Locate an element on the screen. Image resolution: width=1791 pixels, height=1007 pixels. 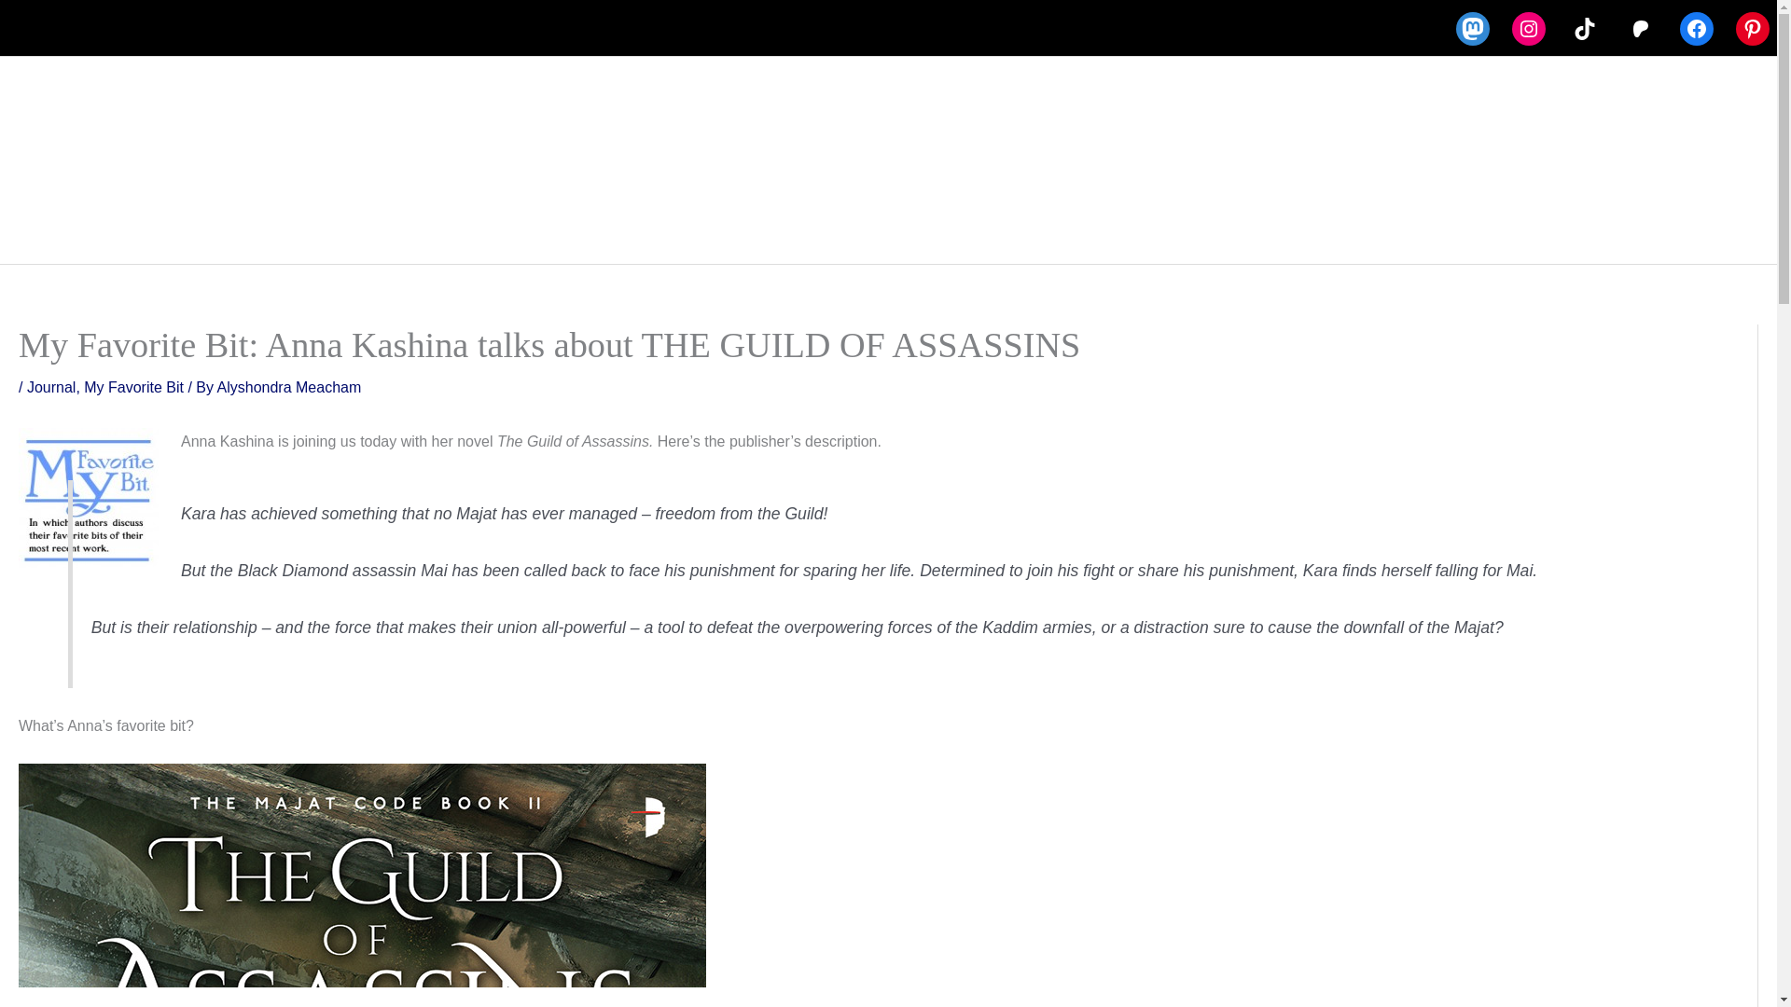
About is located at coordinates (598, 230).